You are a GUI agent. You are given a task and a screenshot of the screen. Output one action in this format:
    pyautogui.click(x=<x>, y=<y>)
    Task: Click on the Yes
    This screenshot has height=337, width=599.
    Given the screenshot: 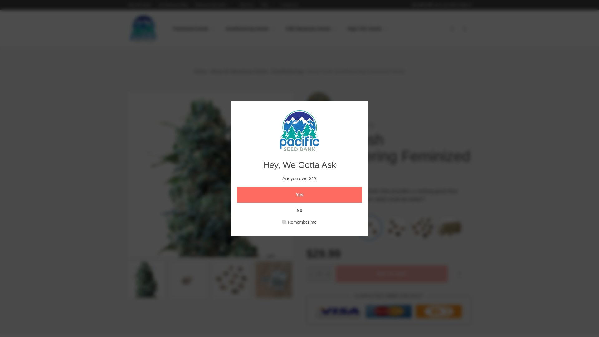 What is the action you would take?
    pyautogui.click(x=299, y=195)
    